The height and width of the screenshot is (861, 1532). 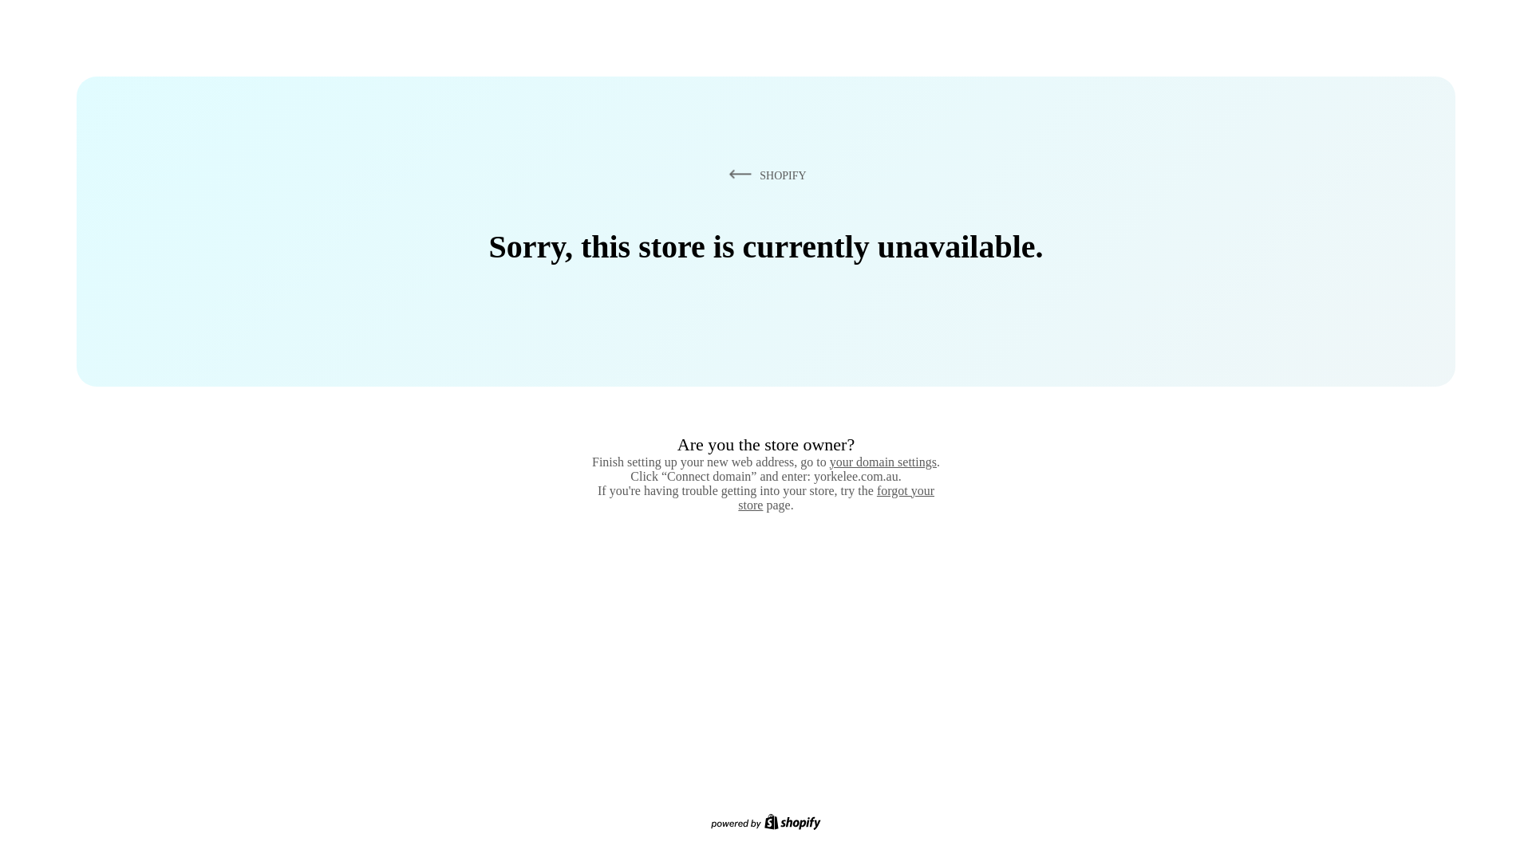 I want to click on SHOPIFY, so click(x=764, y=175).